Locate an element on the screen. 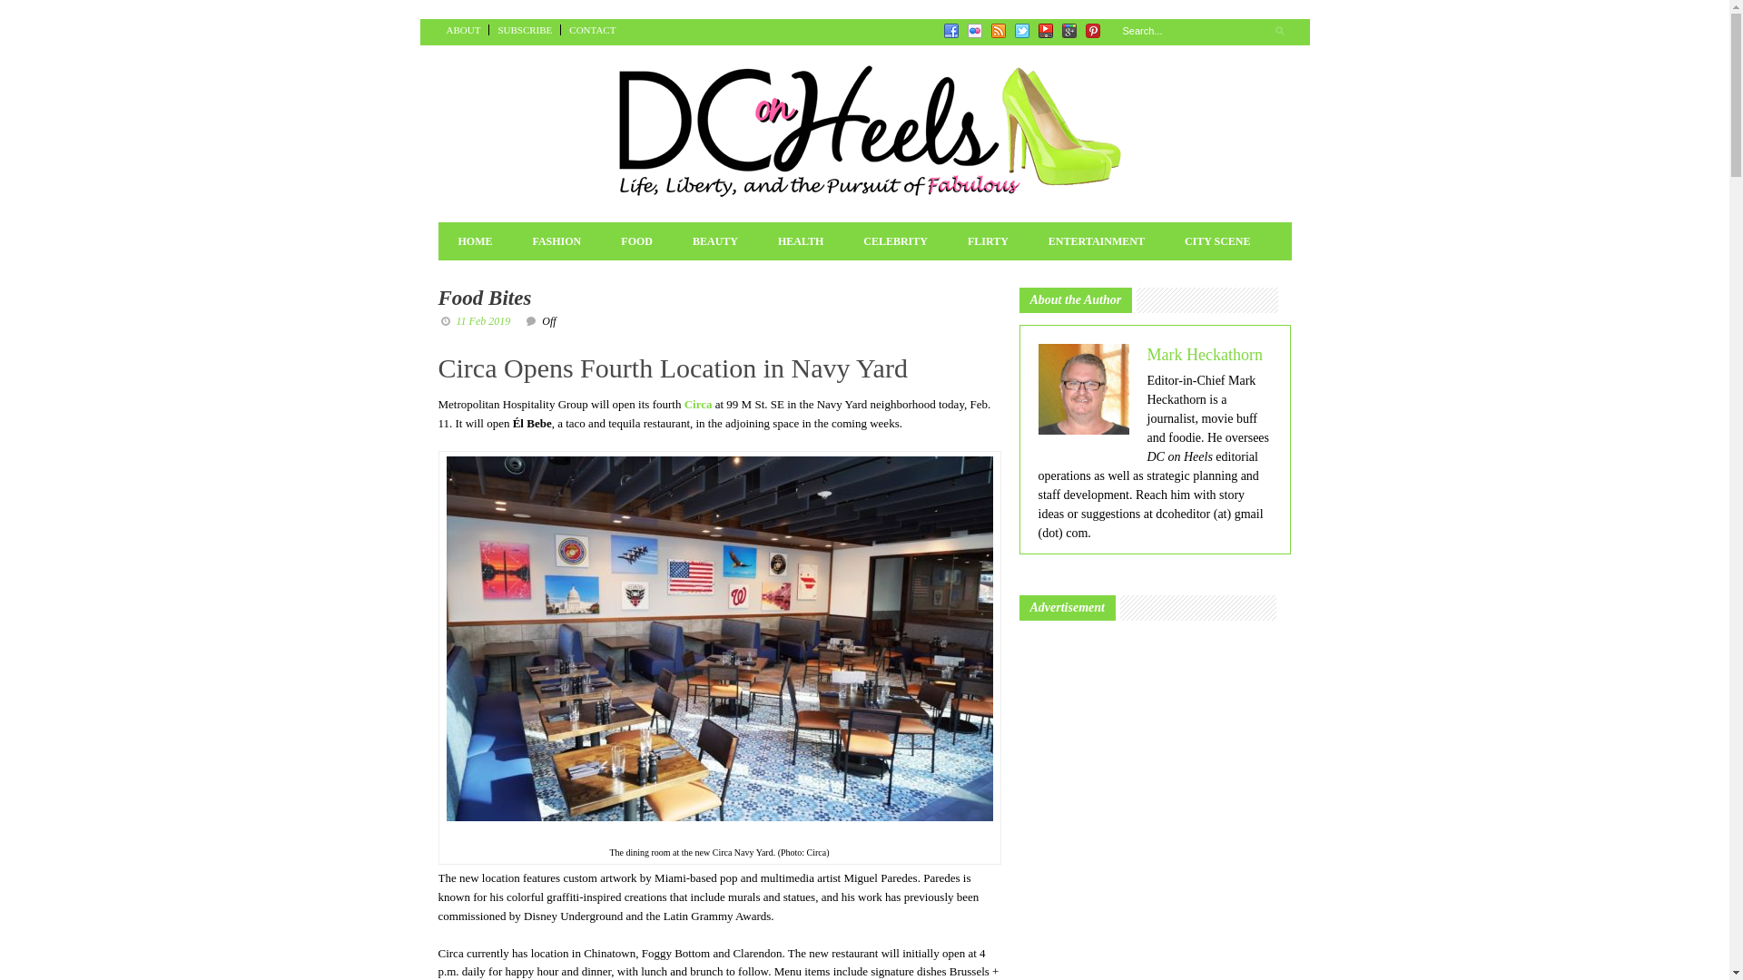 The image size is (1743, 980). HEALTH is located at coordinates (801, 240).